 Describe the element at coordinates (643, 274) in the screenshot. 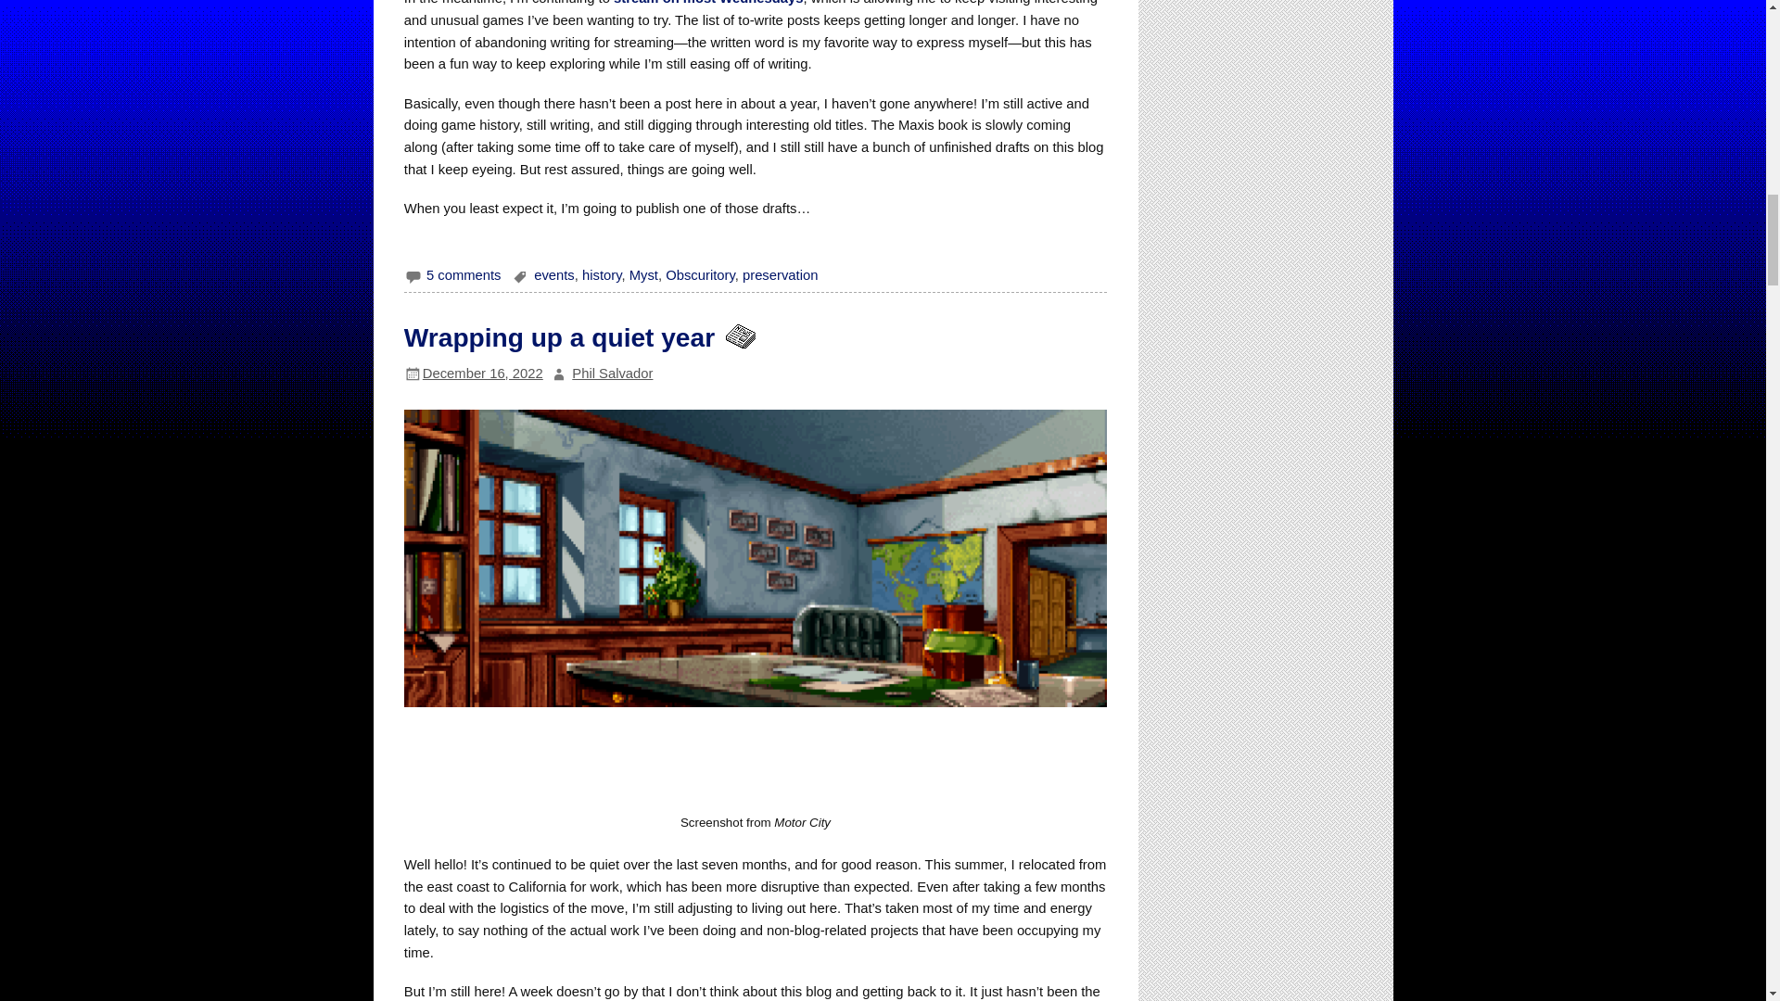

I see `Myst` at that location.